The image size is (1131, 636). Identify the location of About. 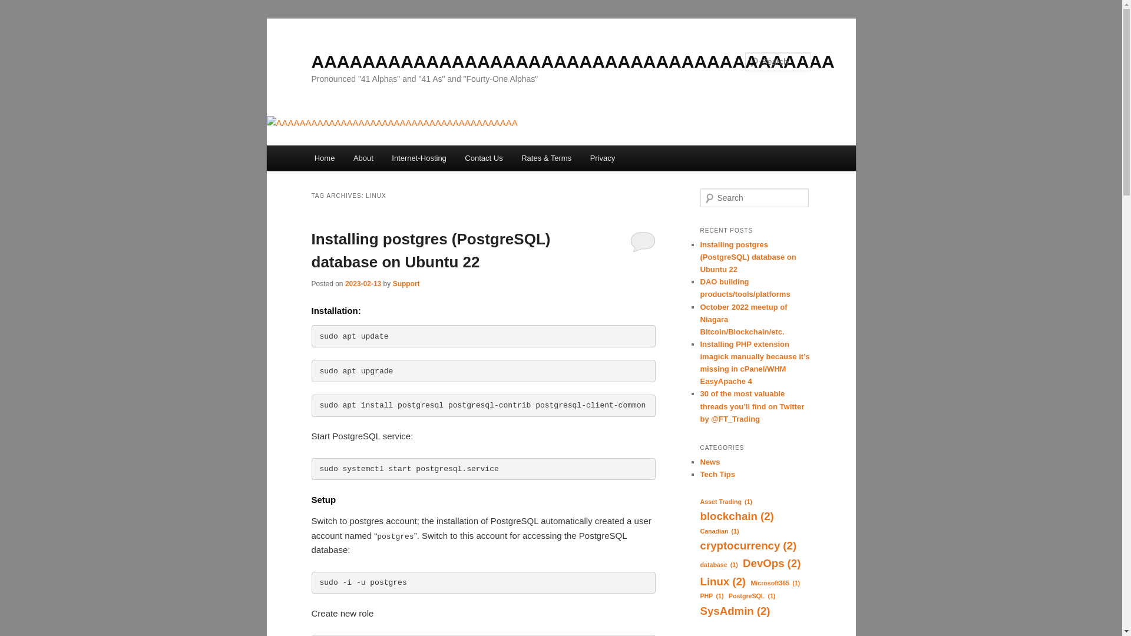
(363, 158).